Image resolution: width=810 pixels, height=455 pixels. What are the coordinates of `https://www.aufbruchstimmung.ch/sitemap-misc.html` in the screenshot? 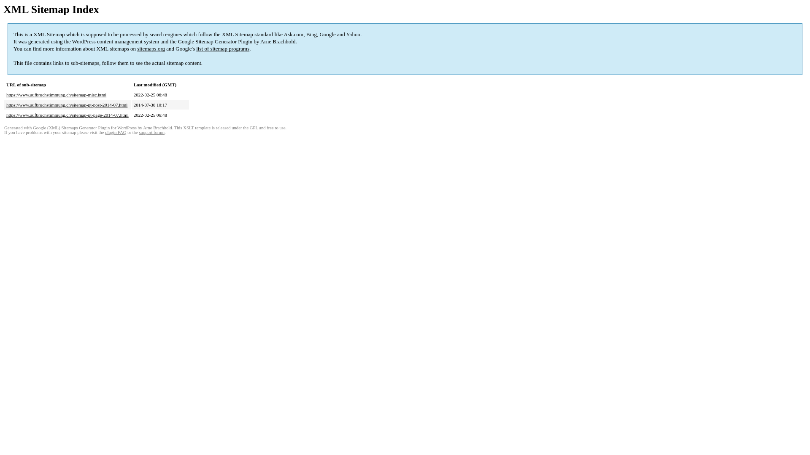 It's located at (57, 95).